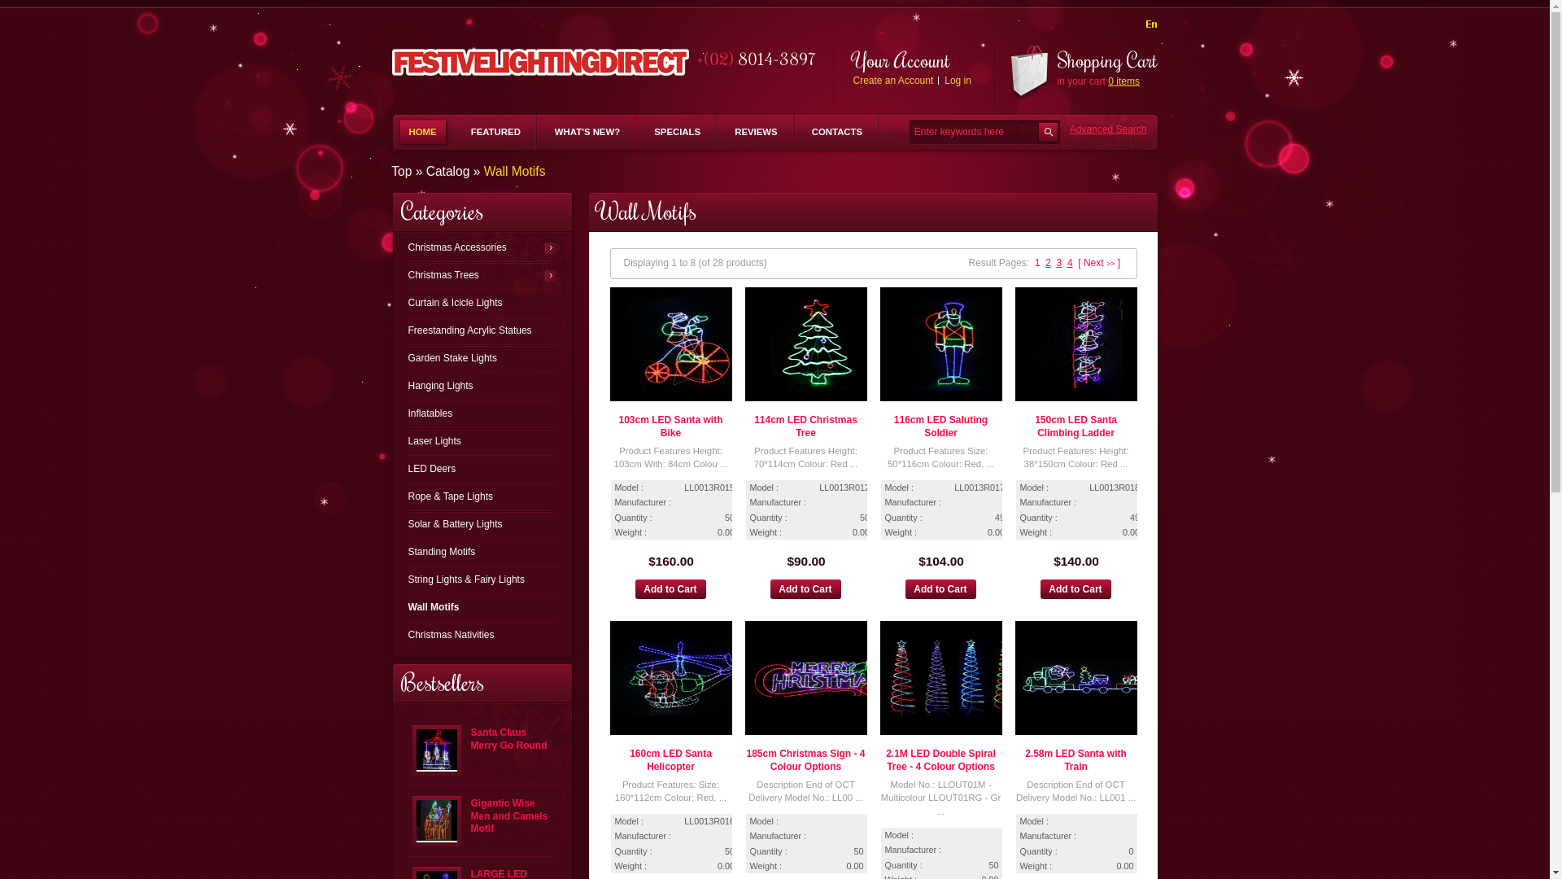 The image size is (1562, 879). What do you see at coordinates (402, 172) in the screenshot?
I see `Top` at bounding box center [402, 172].